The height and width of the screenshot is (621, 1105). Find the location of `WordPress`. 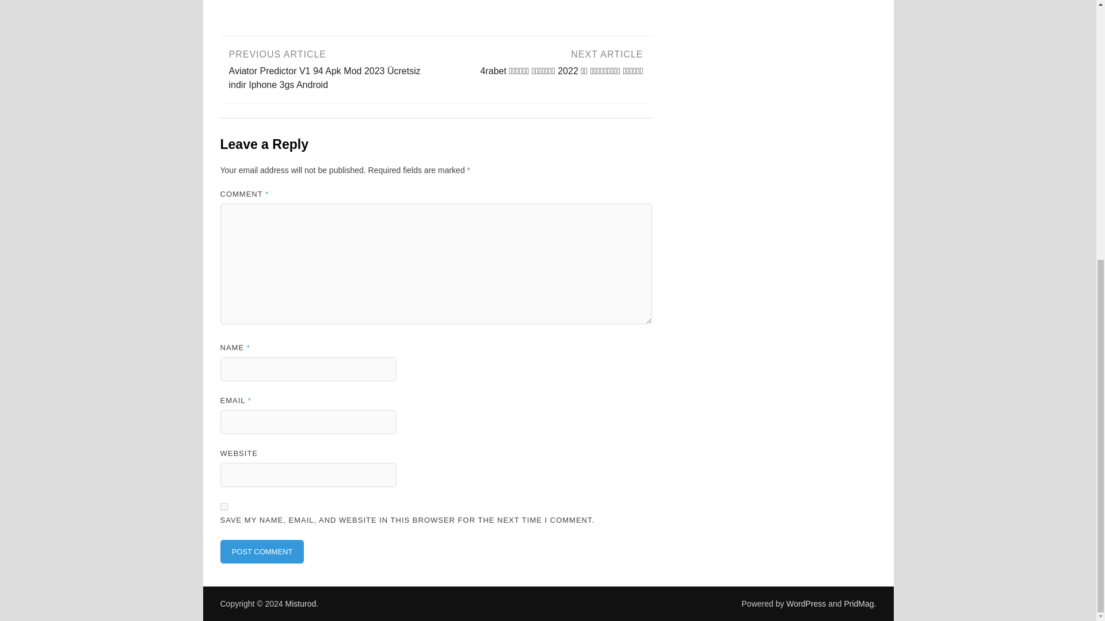

WordPress is located at coordinates (806, 604).